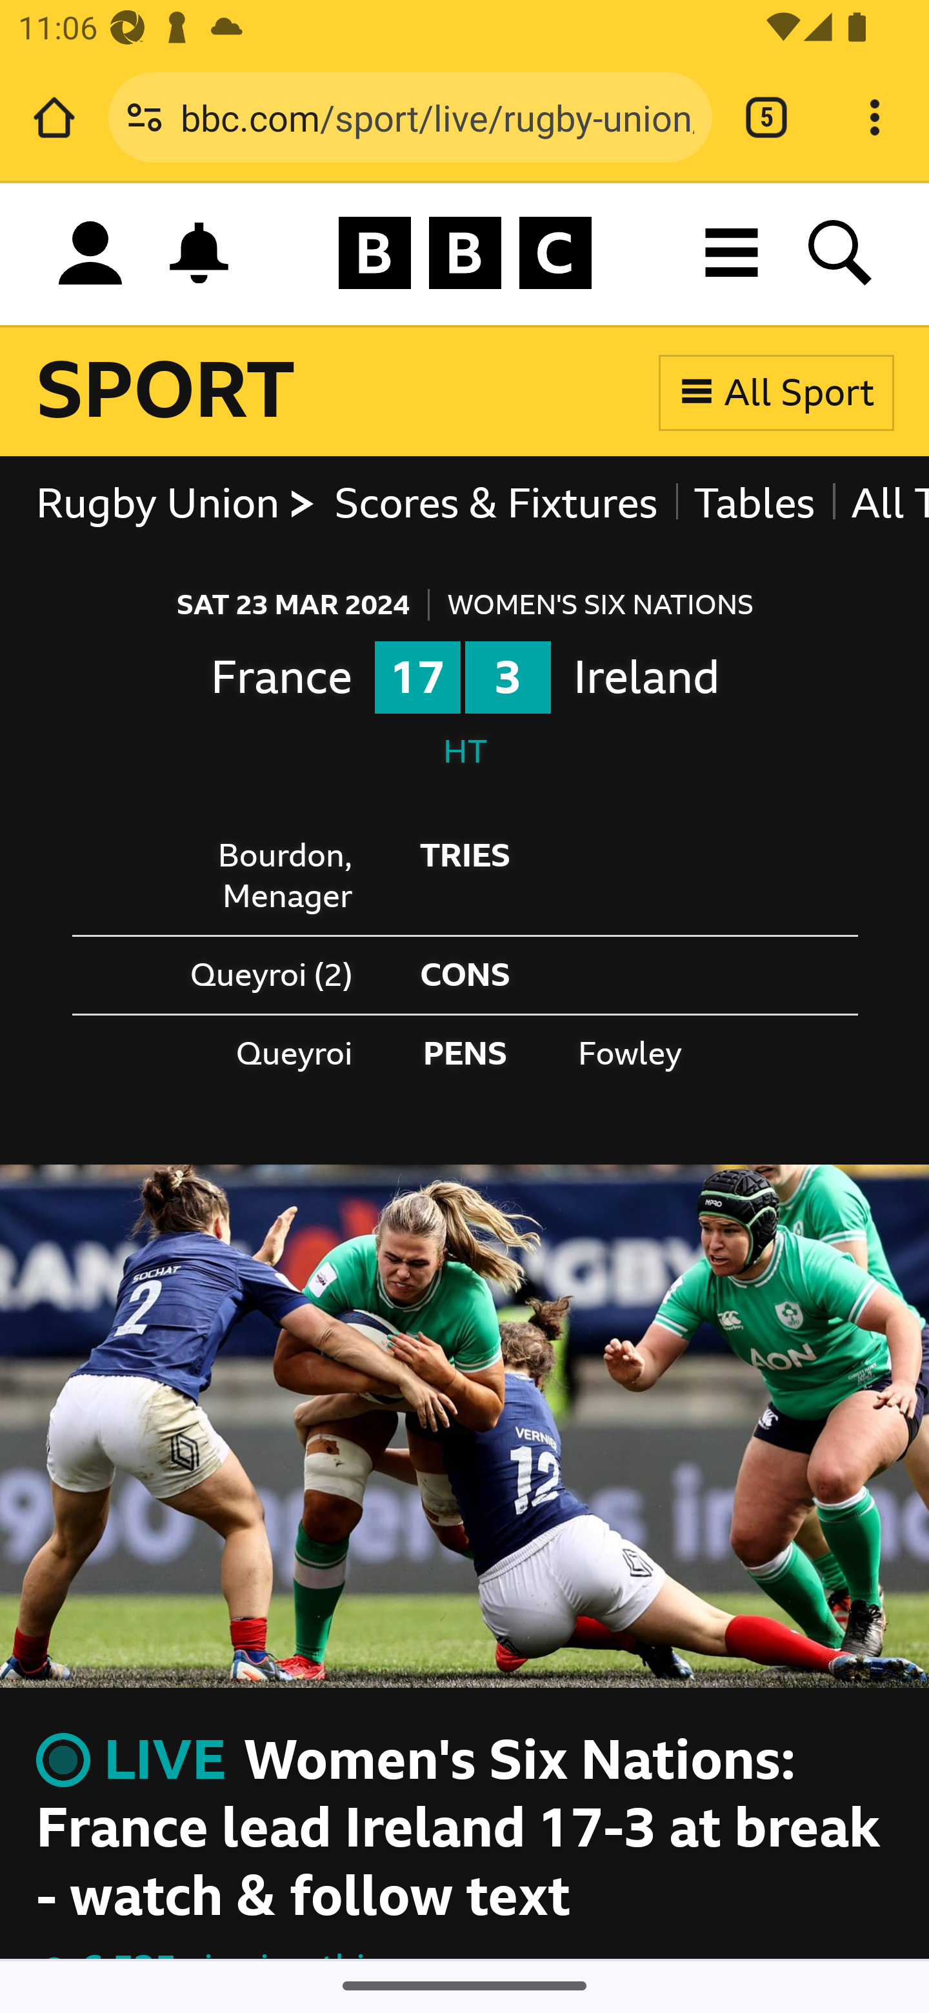 The height and width of the screenshot is (2013, 929). I want to click on Sign in, so click(90, 254).